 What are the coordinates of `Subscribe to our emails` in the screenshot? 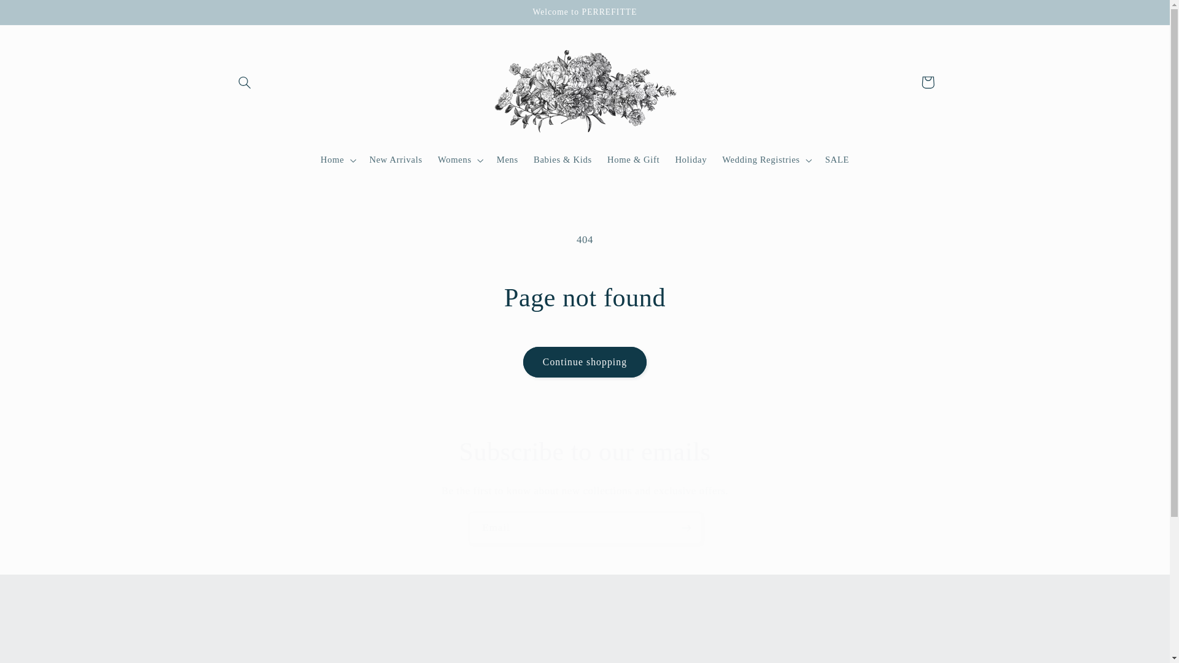 It's located at (585, 452).